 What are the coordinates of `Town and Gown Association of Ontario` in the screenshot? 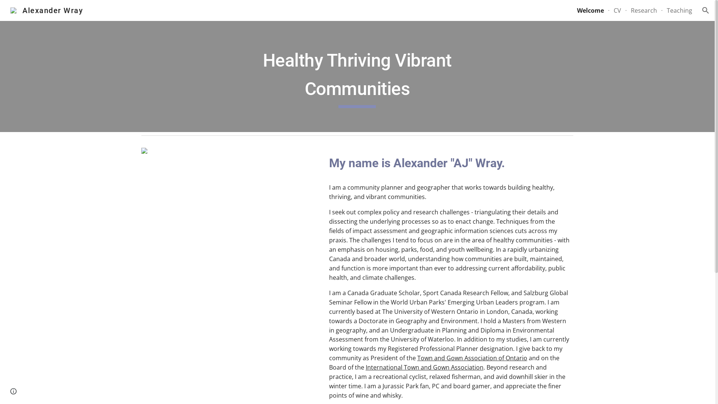 It's located at (472, 358).